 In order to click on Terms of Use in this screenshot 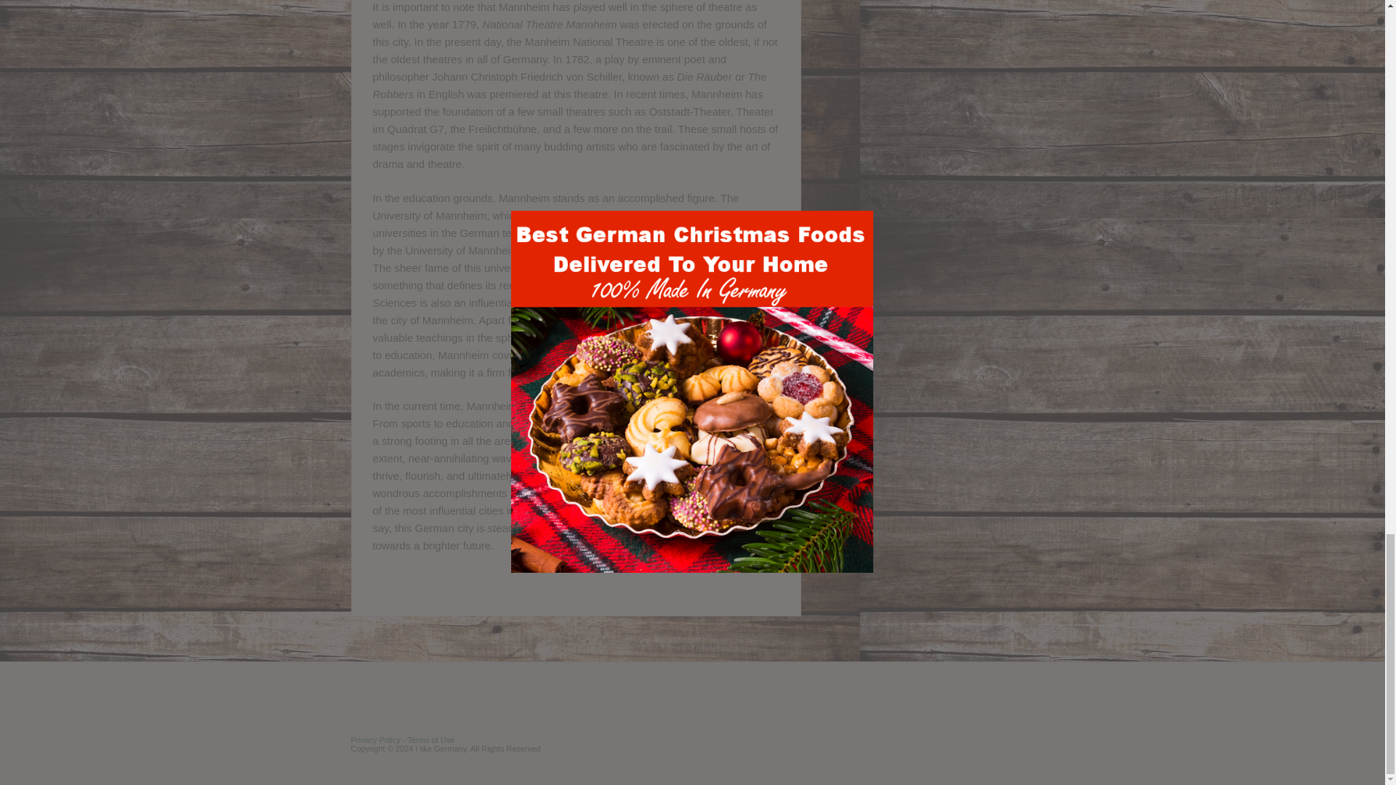, I will do `click(430, 739)`.